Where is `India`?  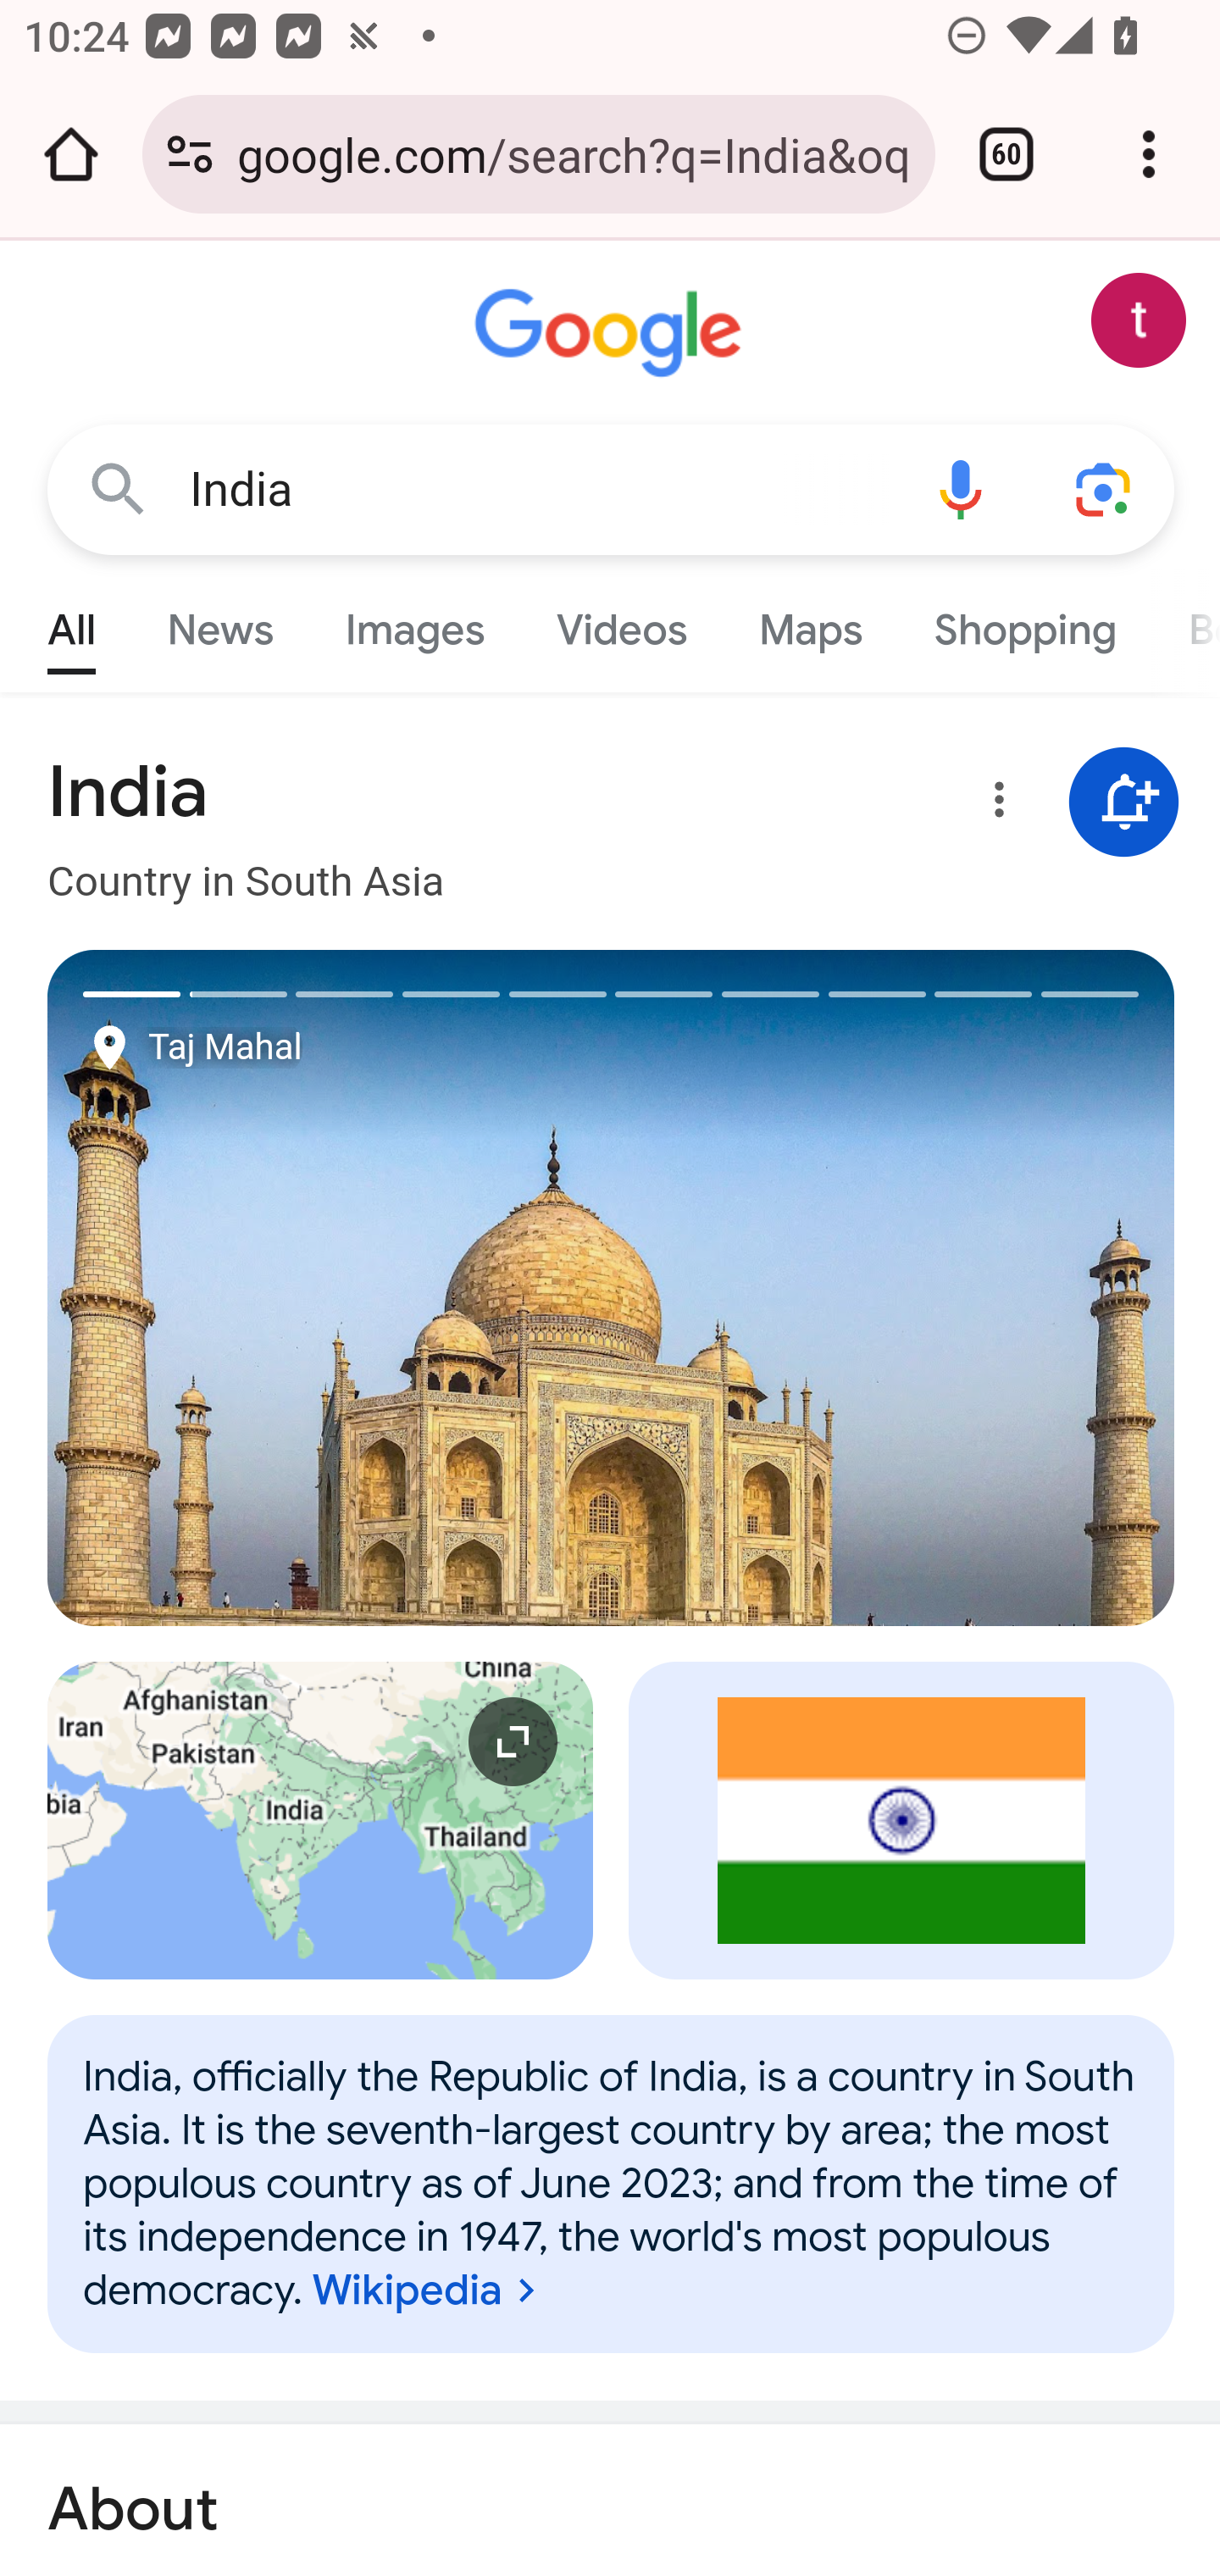 India is located at coordinates (612, 2183).